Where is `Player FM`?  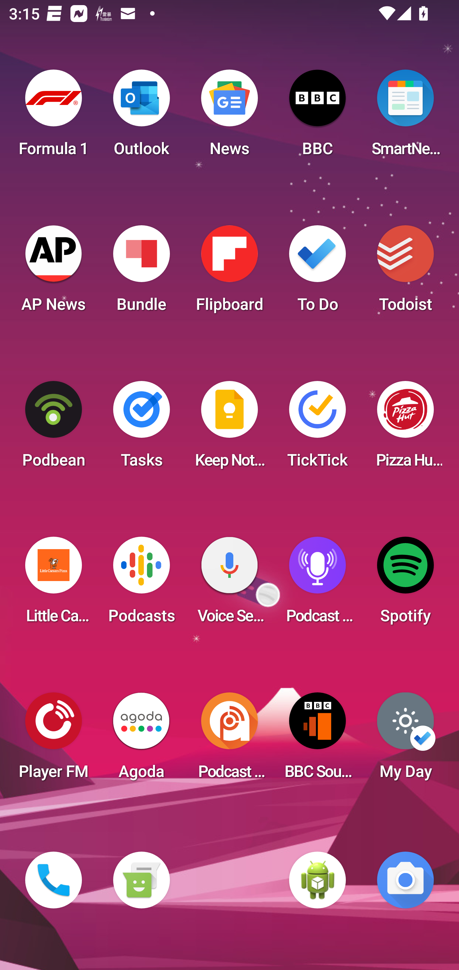
Player FM is located at coordinates (54, 740).